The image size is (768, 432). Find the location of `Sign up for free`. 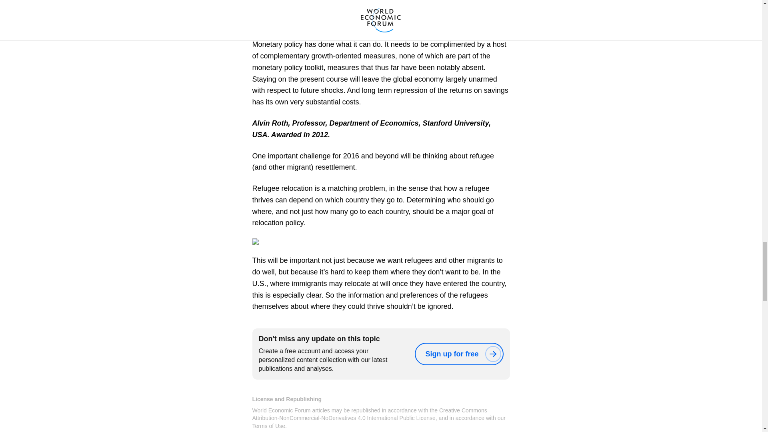

Sign up for free is located at coordinates (458, 354).